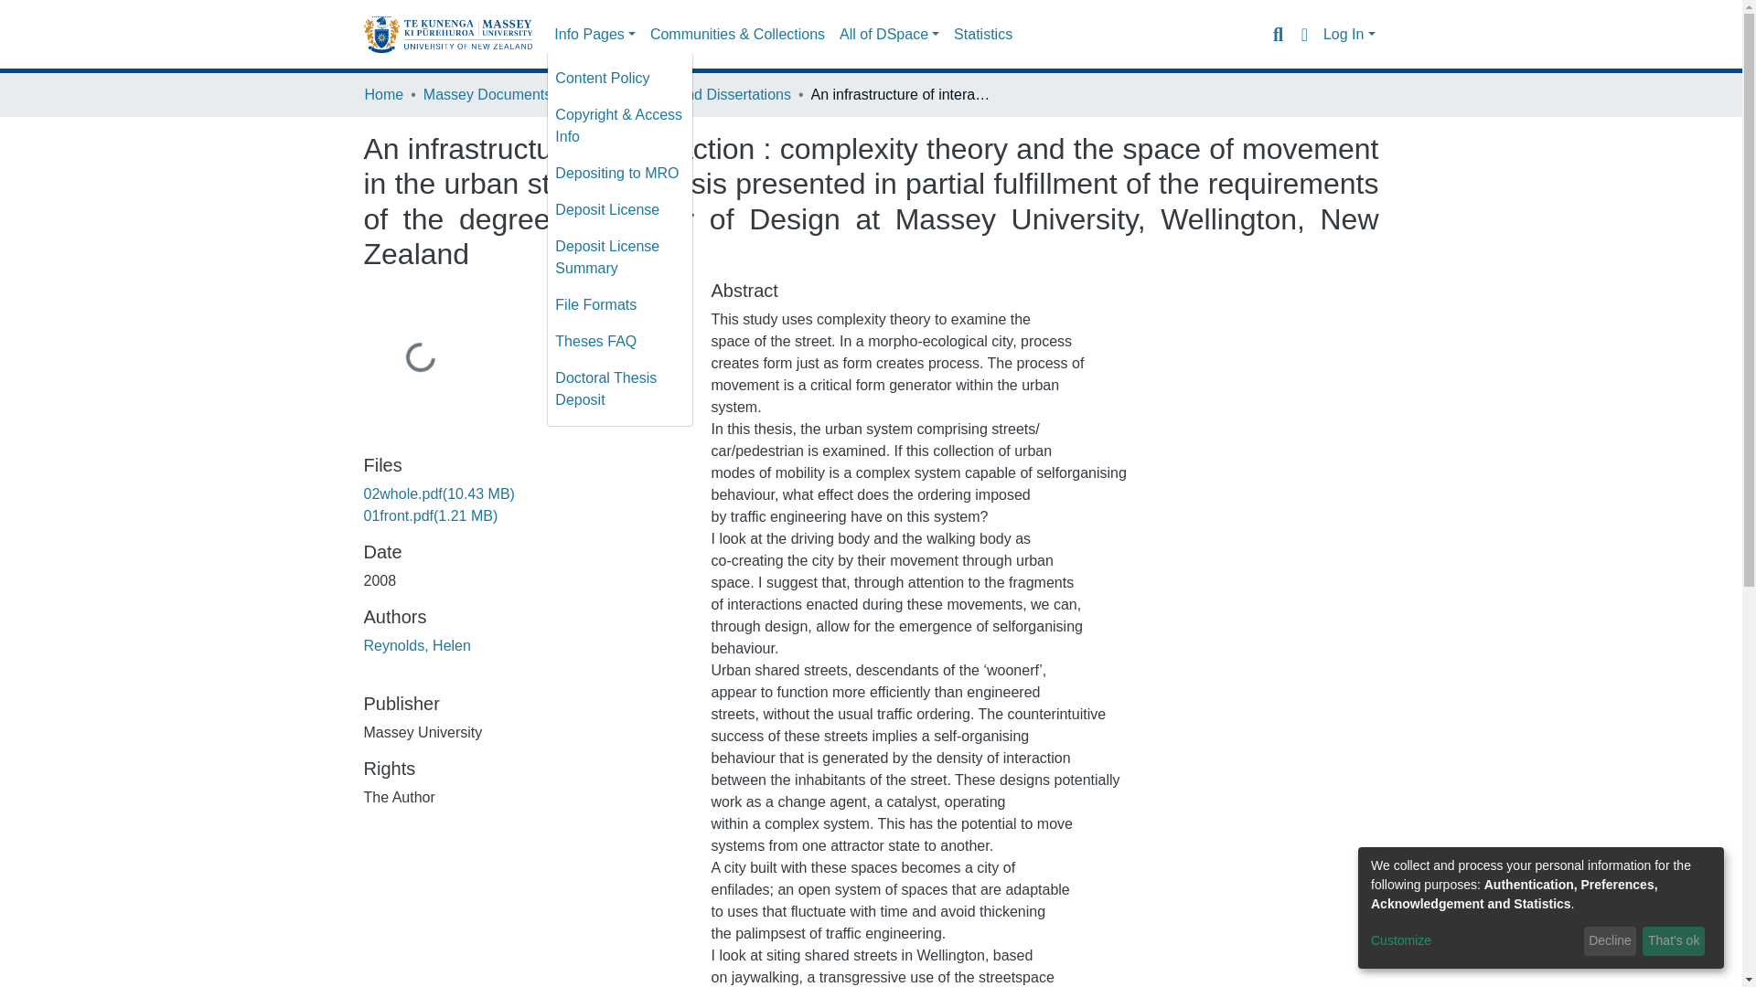 The width and height of the screenshot is (1756, 987). I want to click on Theses FAQ, so click(620, 342).